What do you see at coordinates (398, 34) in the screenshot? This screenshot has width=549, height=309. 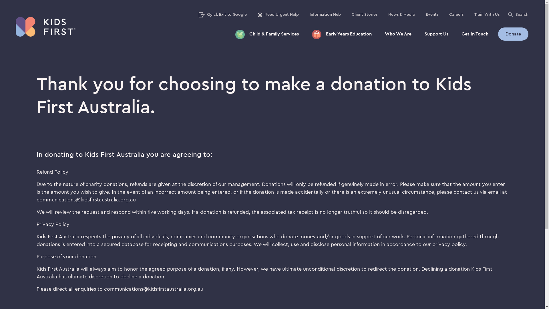 I see `Who We Are` at bounding box center [398, 34].